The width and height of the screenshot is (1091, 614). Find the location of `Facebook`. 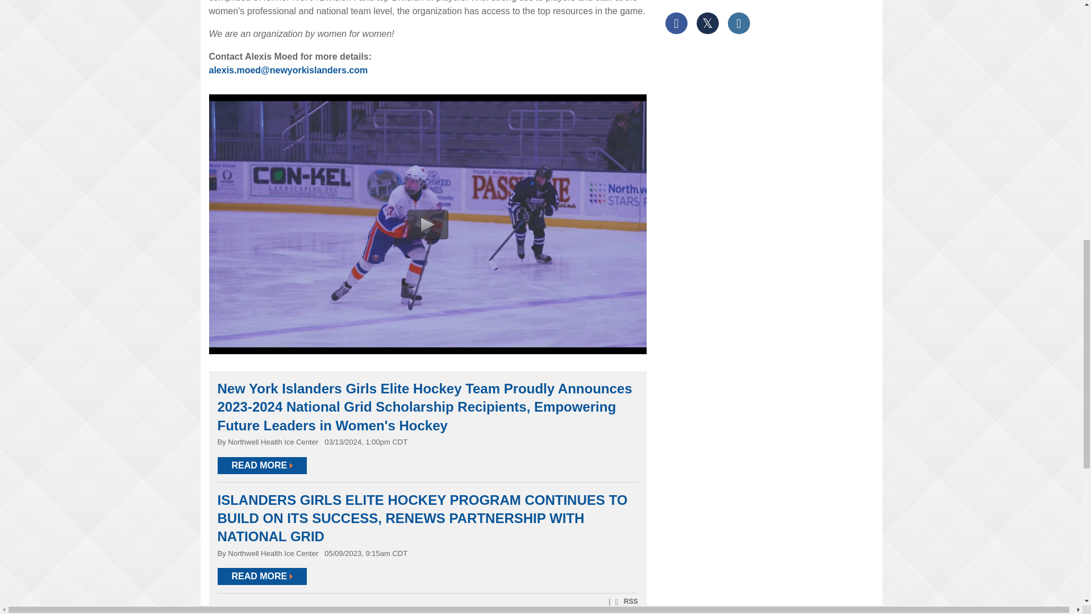

Facebook is located at coordinates (676, 23).